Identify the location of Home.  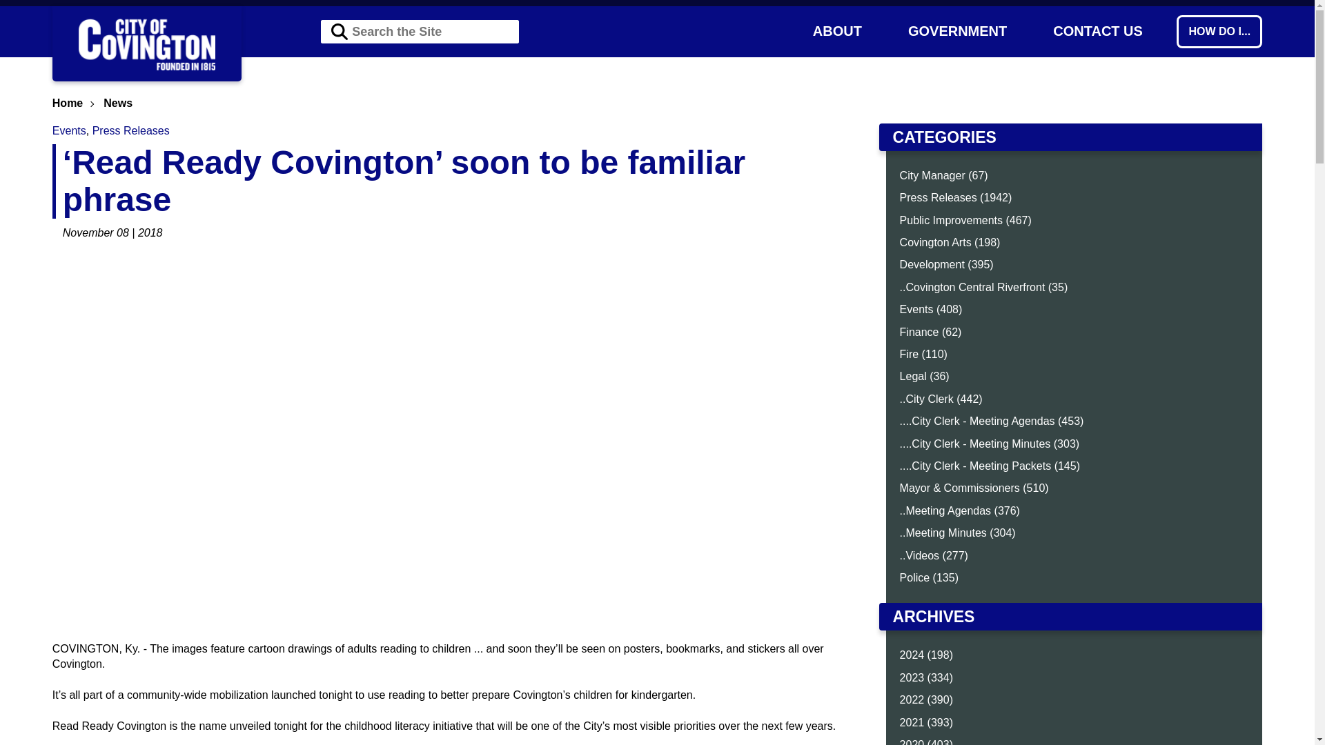
(68, 103).